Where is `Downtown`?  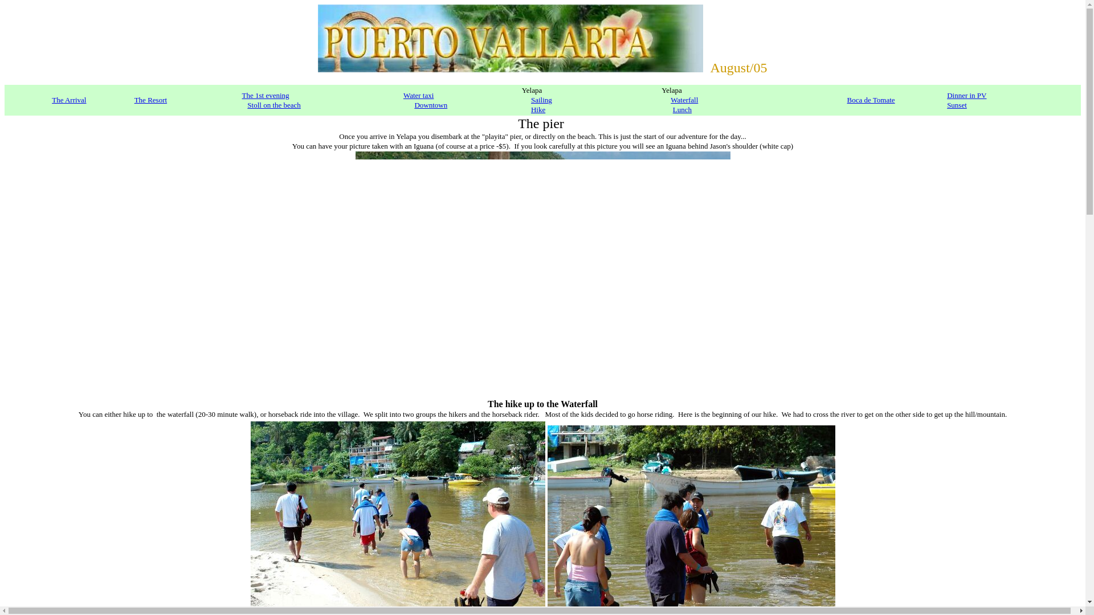 Downtown is located at coordinates (431, 105).